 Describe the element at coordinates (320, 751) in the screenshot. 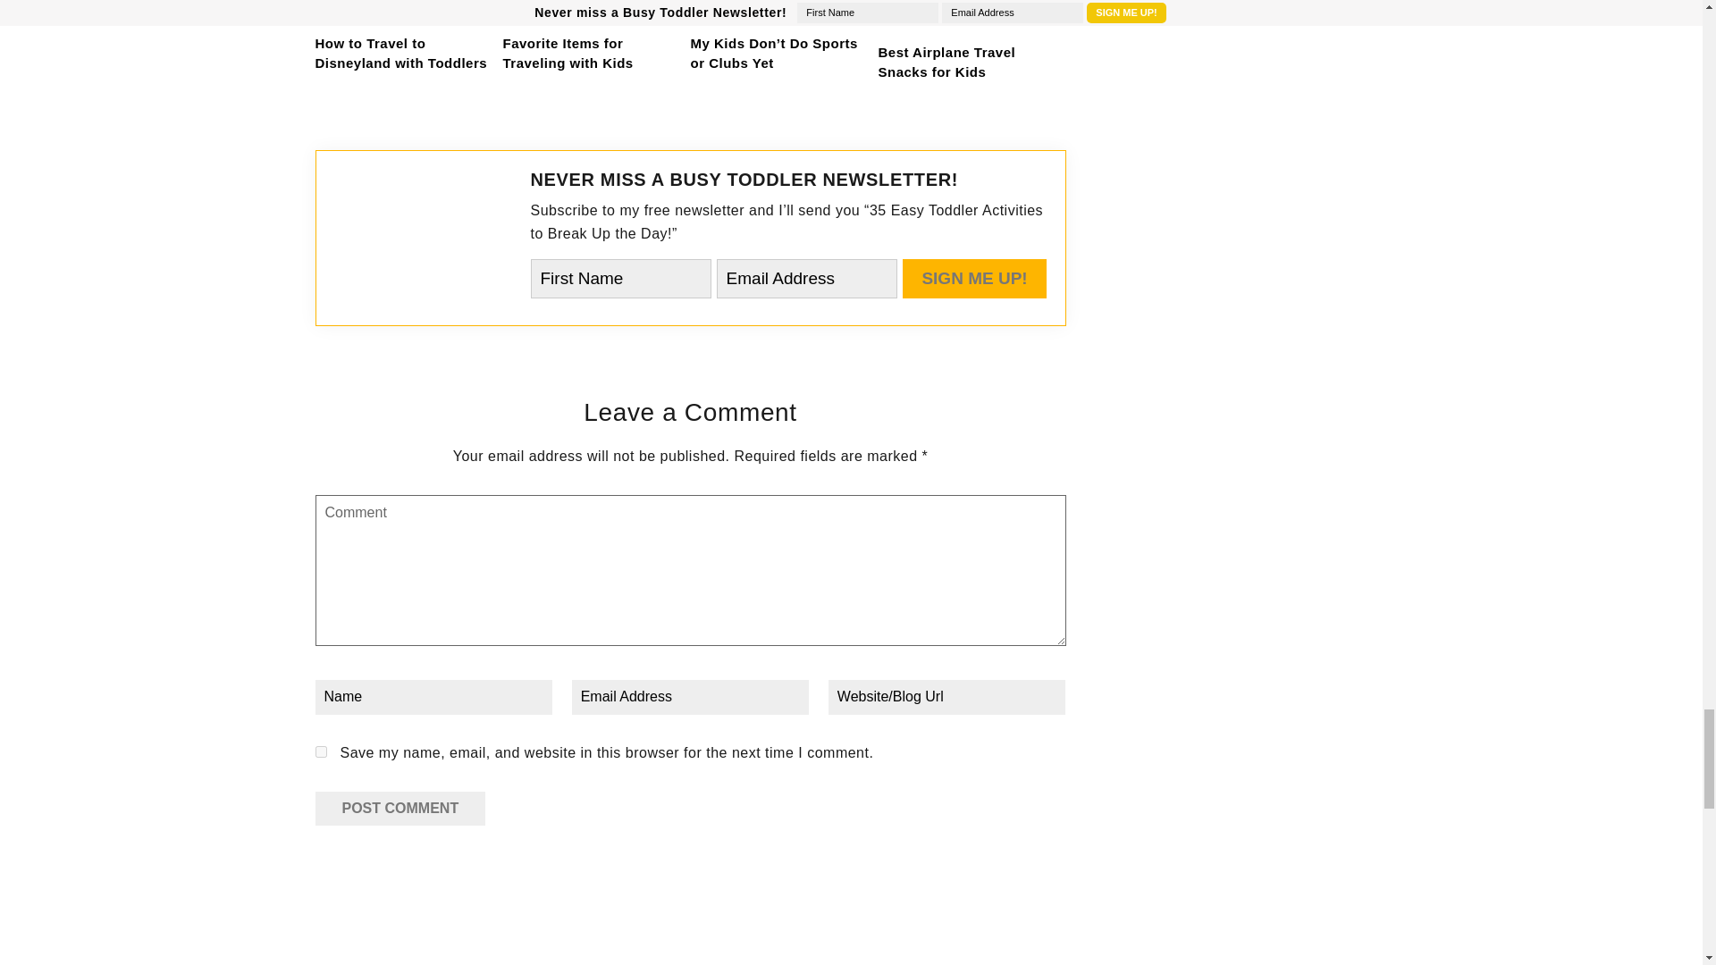

I see `yes` at that location.